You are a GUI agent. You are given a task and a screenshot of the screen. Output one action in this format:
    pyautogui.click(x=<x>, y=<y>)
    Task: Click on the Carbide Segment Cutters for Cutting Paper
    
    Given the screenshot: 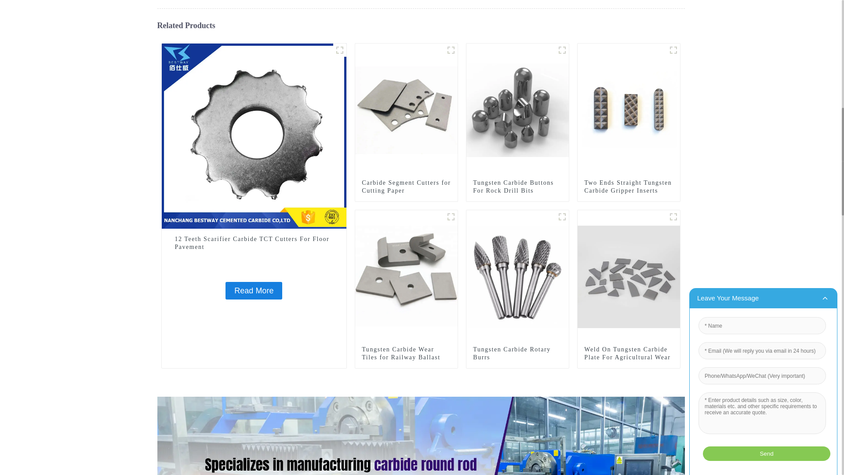 What is the action you would take?
    pyautogui.click(x=406, y=186)
    